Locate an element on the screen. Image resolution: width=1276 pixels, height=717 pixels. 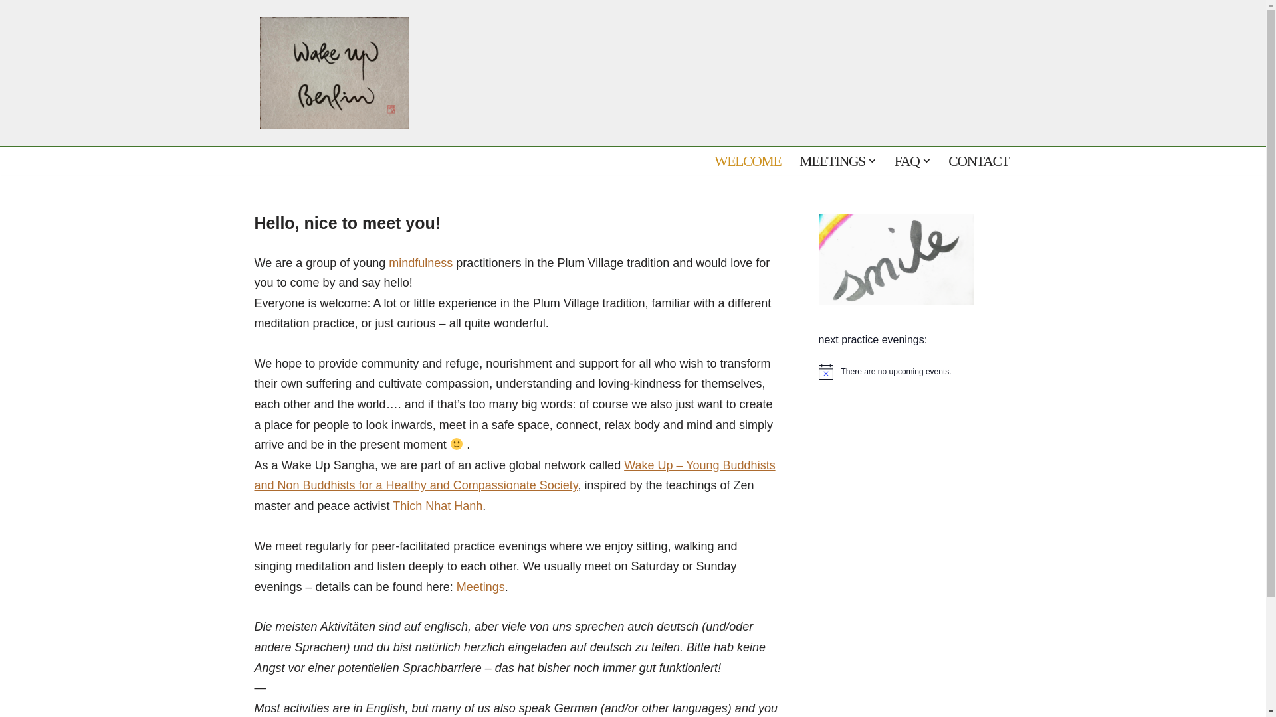
Skip to content is located at coordinates (10, 28).